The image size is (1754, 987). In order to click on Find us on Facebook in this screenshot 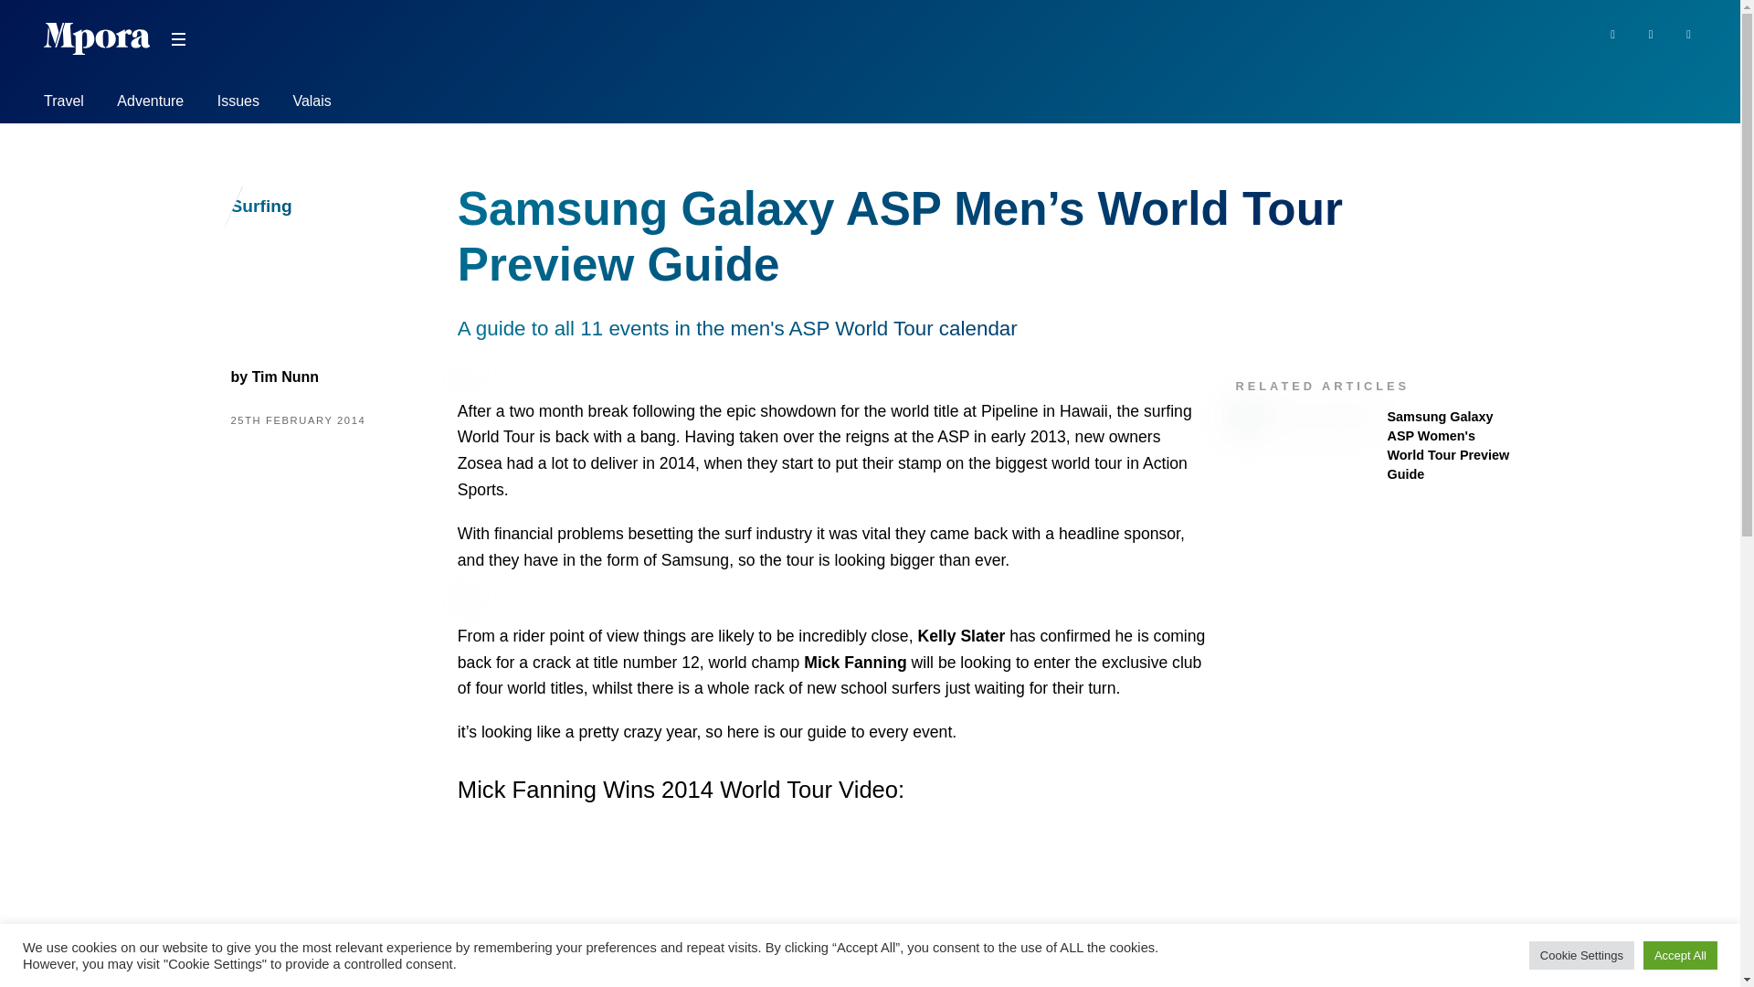, I will do `click(1611, 33)`.